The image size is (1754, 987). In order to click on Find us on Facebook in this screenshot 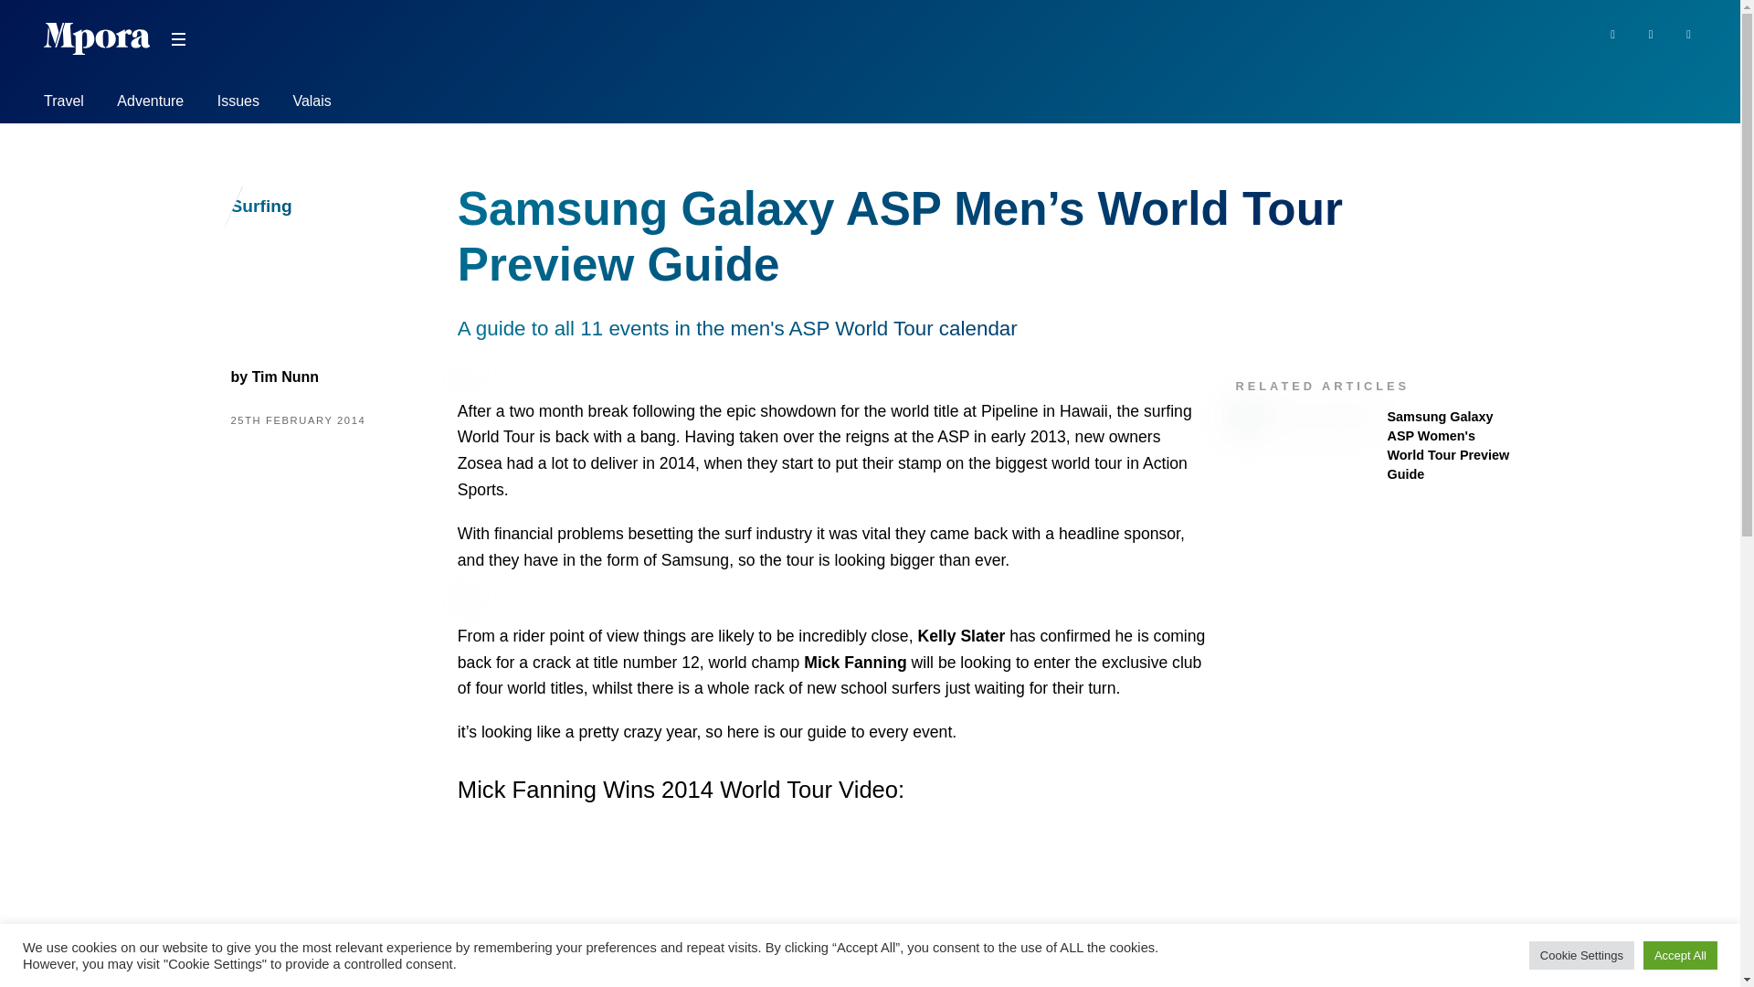, I will do `click(1611, 33)`.